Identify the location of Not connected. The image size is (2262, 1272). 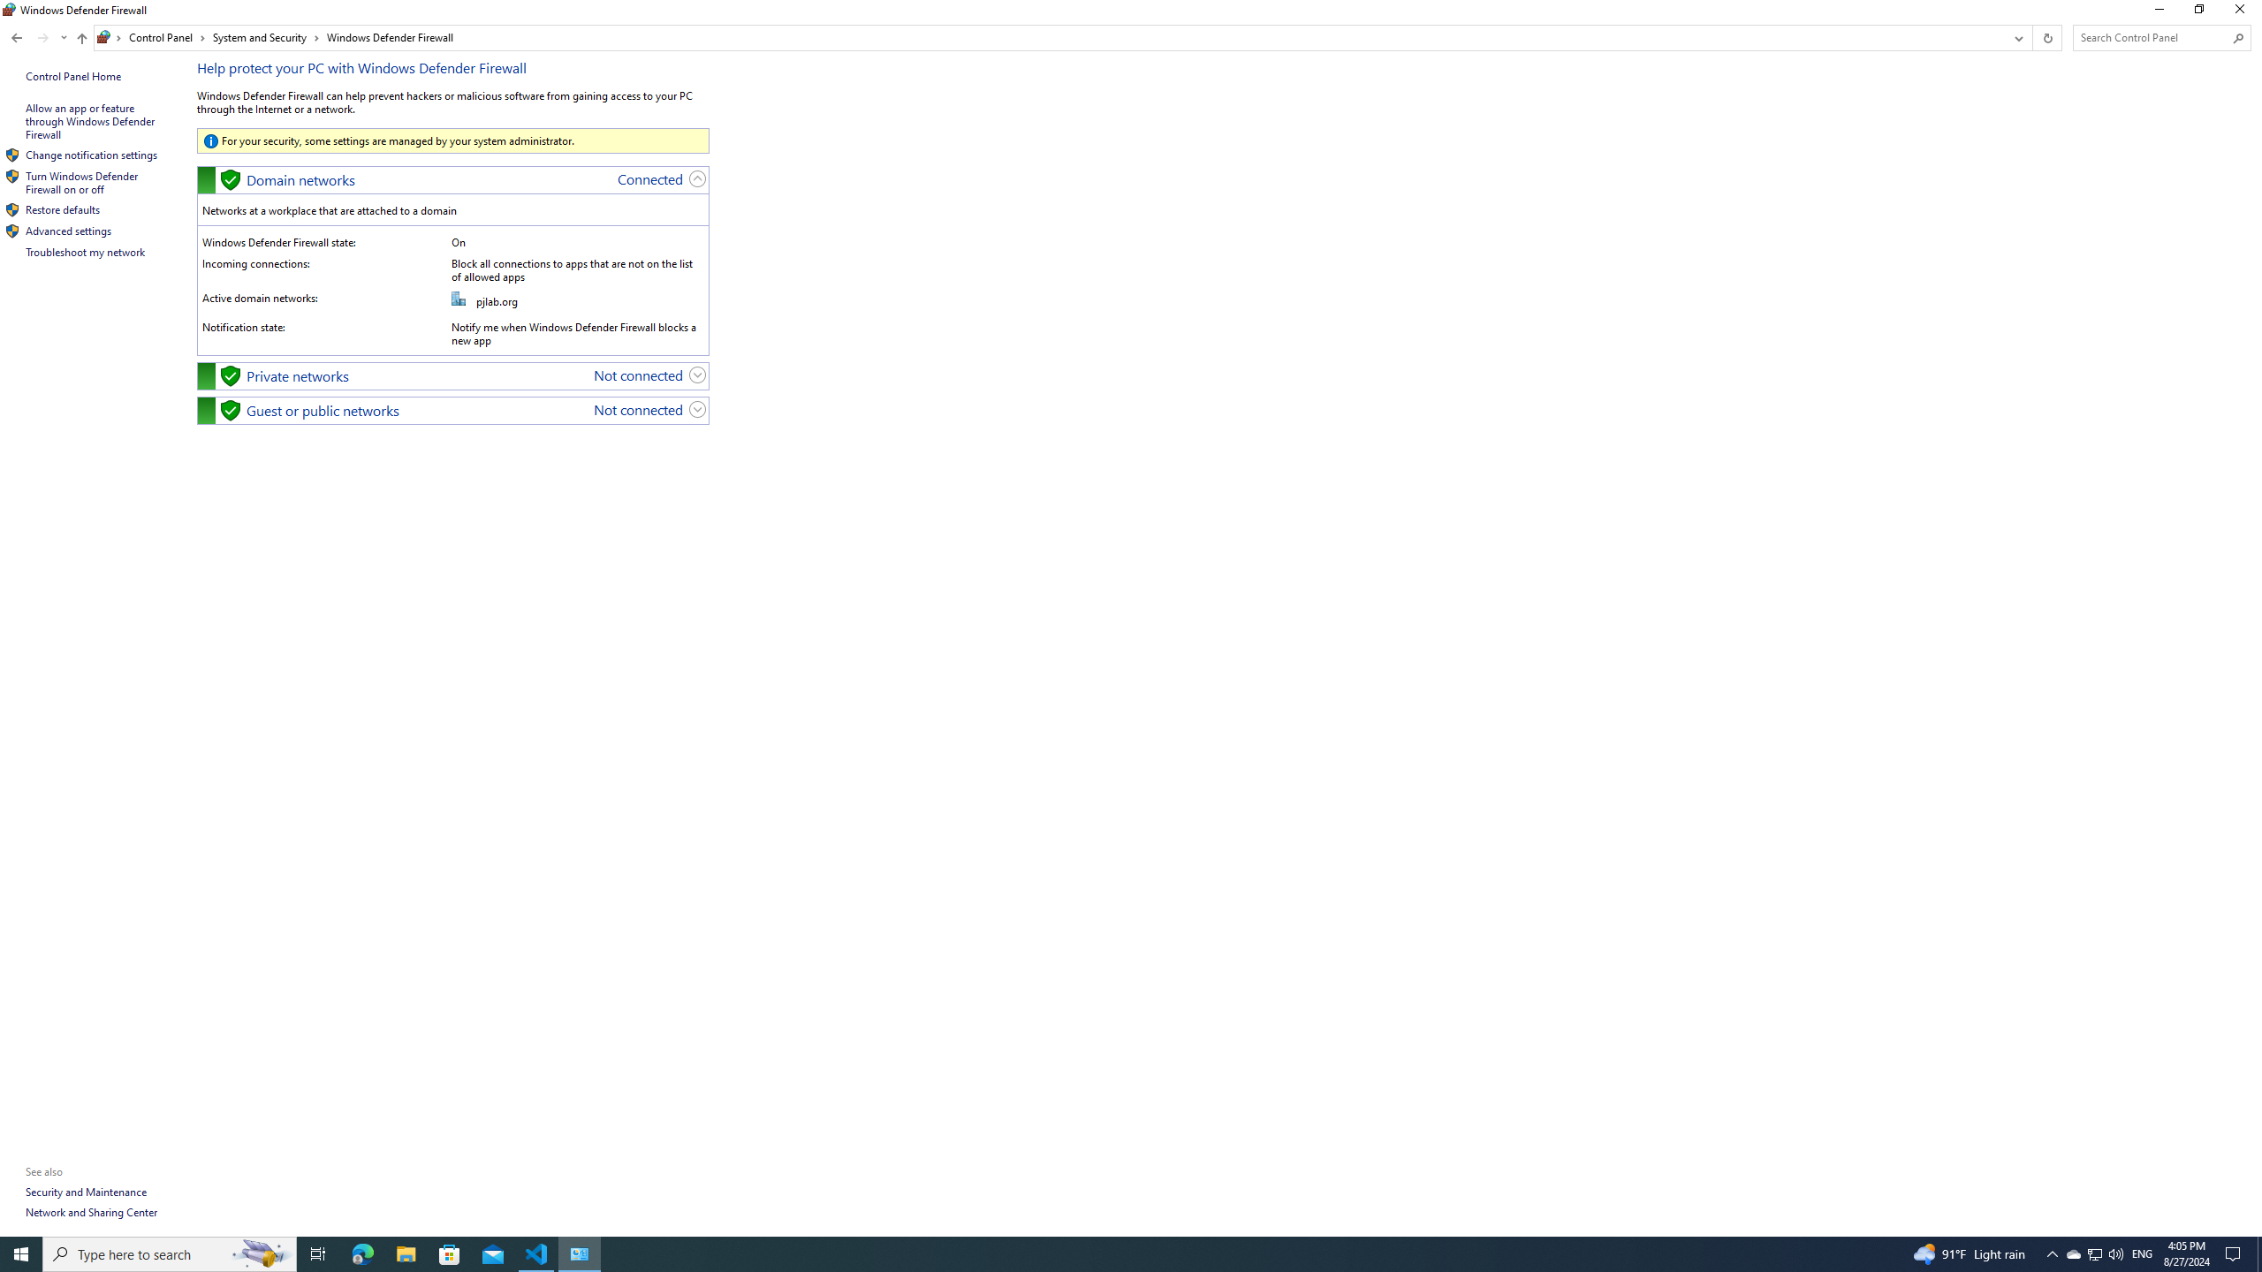
(638, 409).